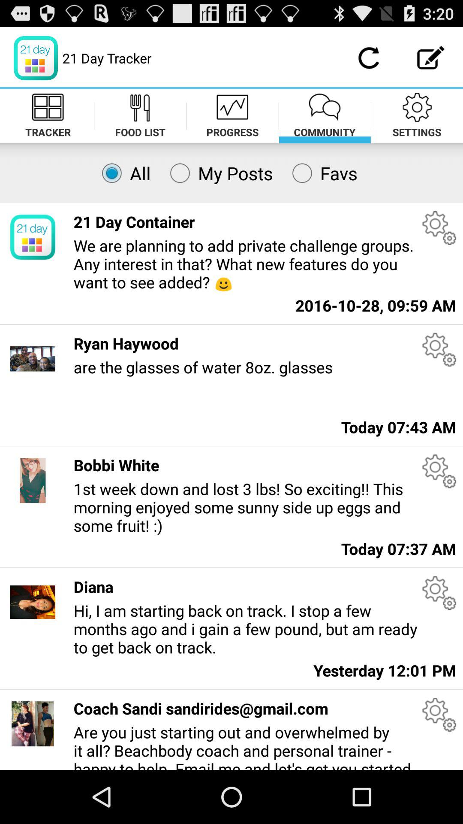 The width and height of the screenshot is (463, 824). Describe the element at coordinates (439, 349) in the screenshot. I see `open settings for the post` at that location.